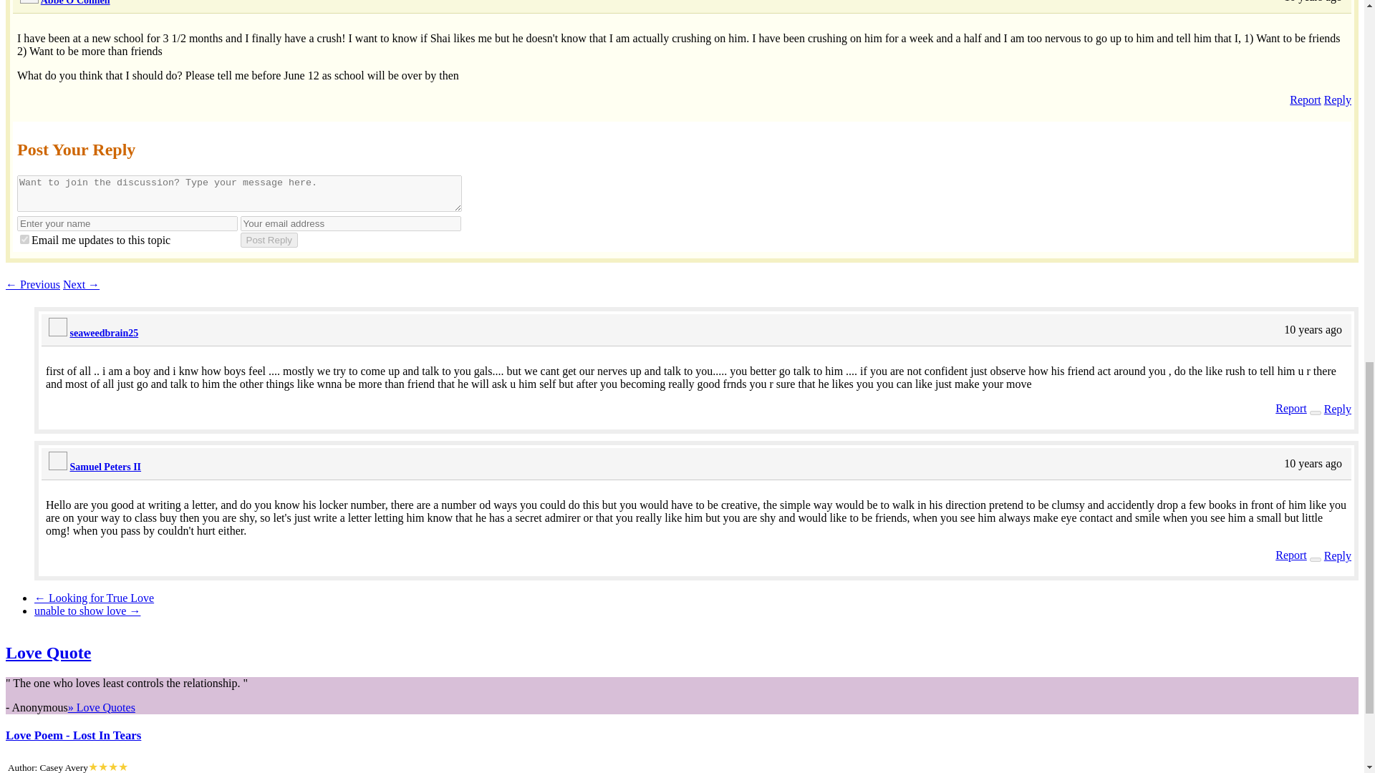 The height and width of the screenshot is (773, 1375). Describe the element at coordinates (1291, 408) in the screenshot. I see `Flag response for review` at that location.